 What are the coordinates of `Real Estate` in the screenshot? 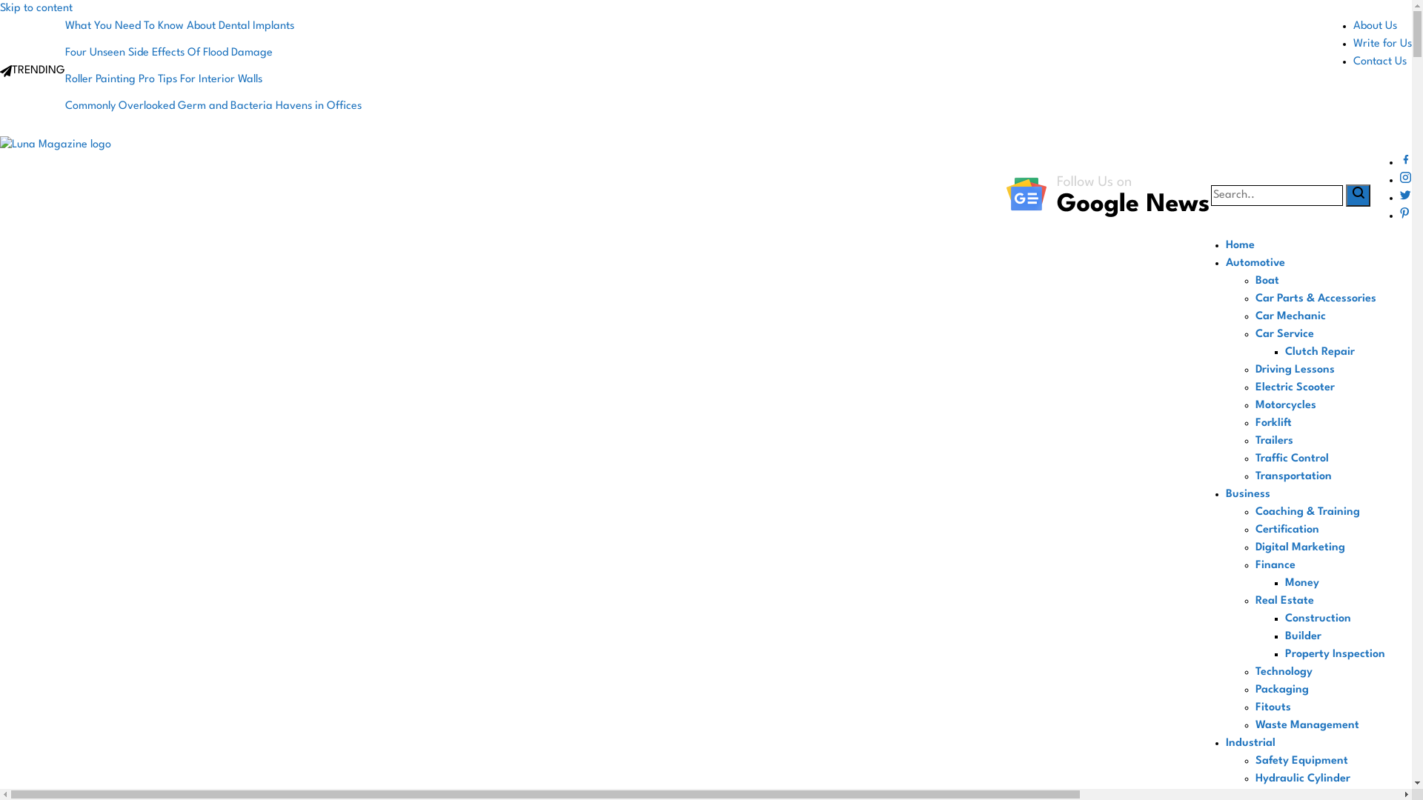 It's located at (1285, 601).